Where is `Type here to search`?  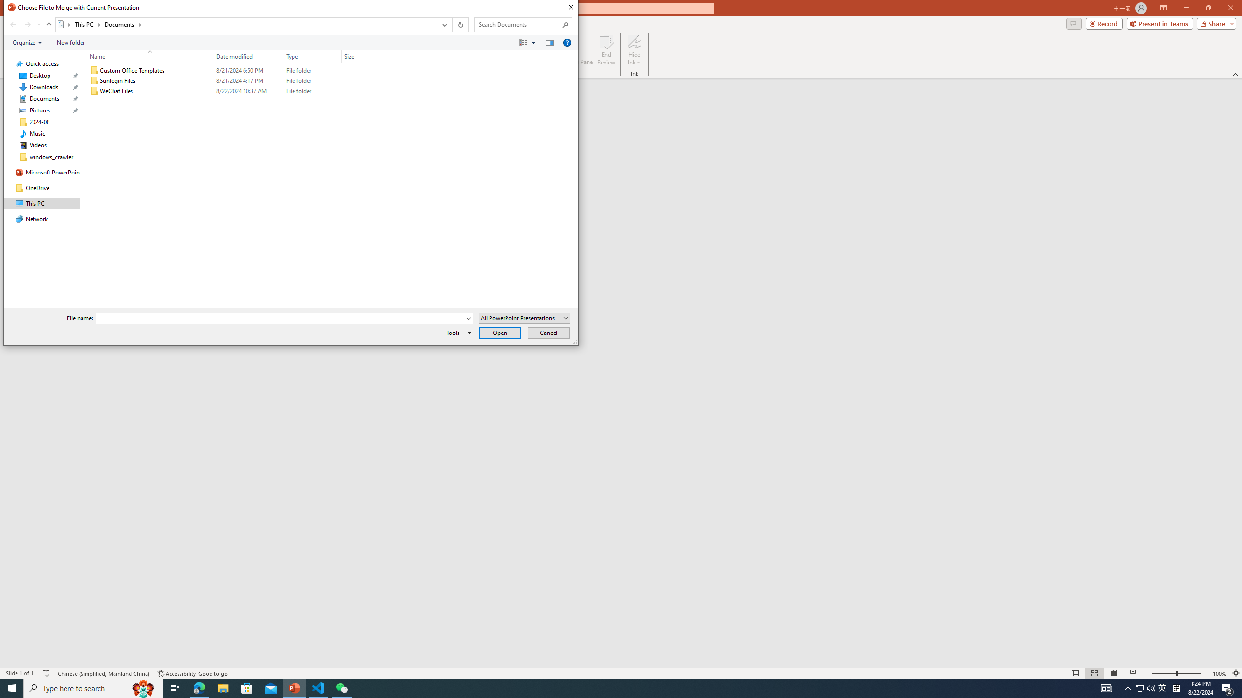
Type here to search is located at coordinates (93, 688).